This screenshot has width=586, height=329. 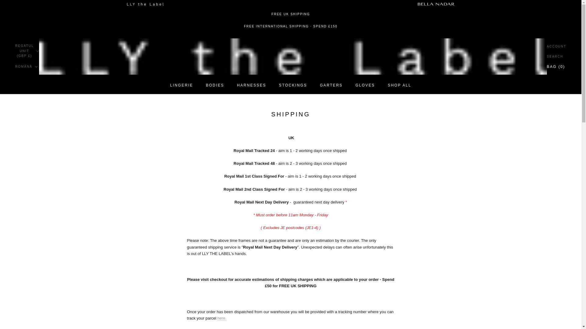 What do you see at coordinates (78, 77) in the screenshot?
I see `AL` at bounding box center [78, 77].